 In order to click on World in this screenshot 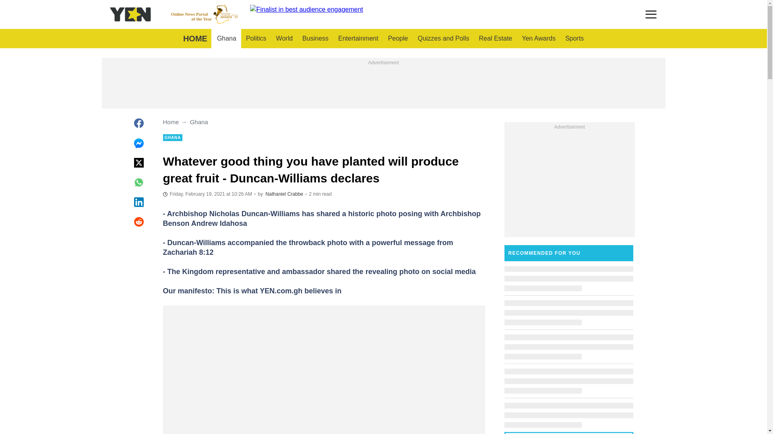, I will do `click(574, 39)`.